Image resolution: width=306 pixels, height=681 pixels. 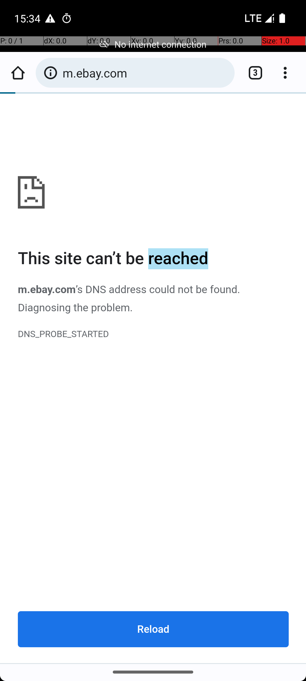 I want to click on DNS address, so click(x=116, y=289).